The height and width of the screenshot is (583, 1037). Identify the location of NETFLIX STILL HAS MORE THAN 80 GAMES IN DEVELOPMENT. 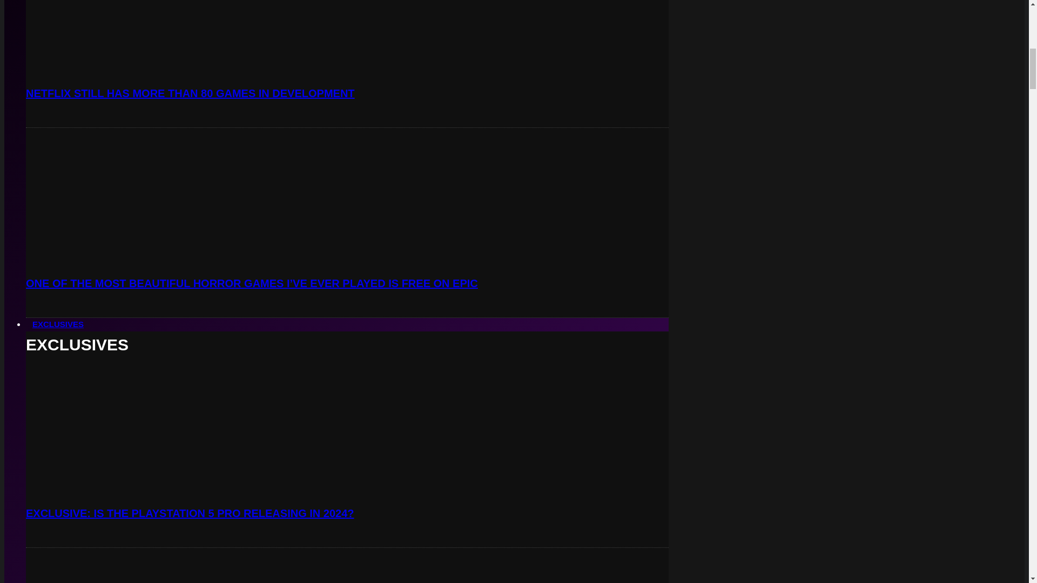
(190, 93).